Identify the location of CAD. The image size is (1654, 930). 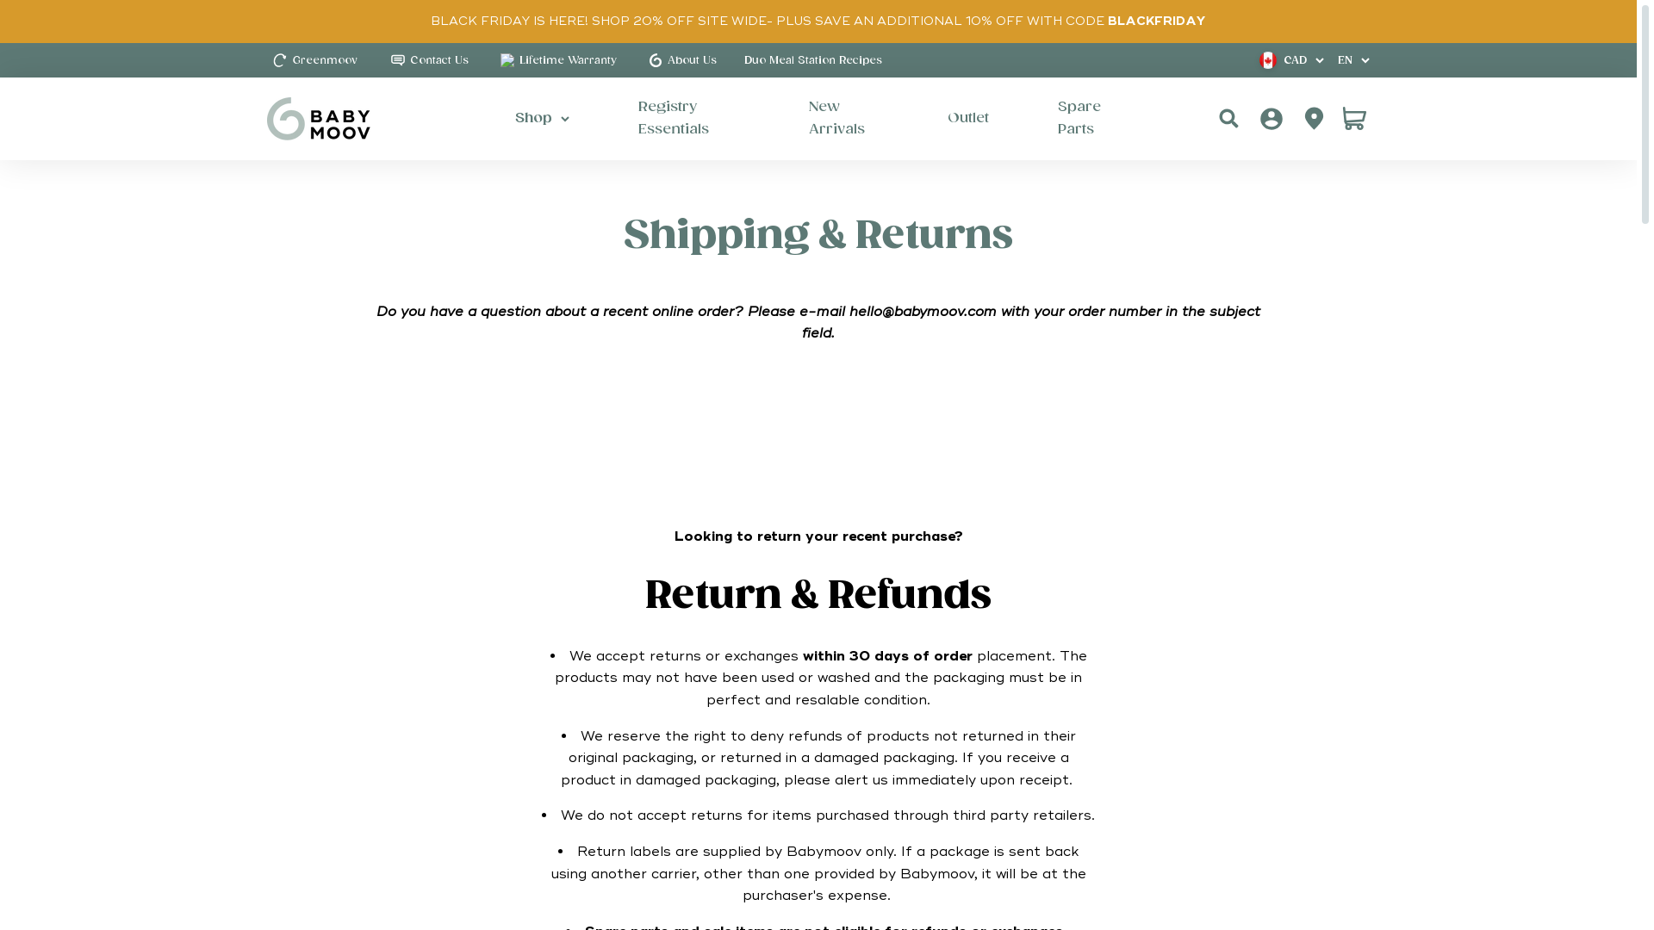
(1292, 60).